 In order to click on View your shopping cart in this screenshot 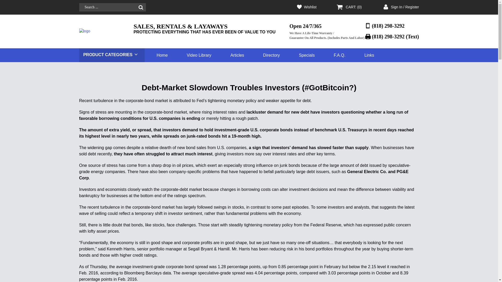, I will do `click(353, 7)`.